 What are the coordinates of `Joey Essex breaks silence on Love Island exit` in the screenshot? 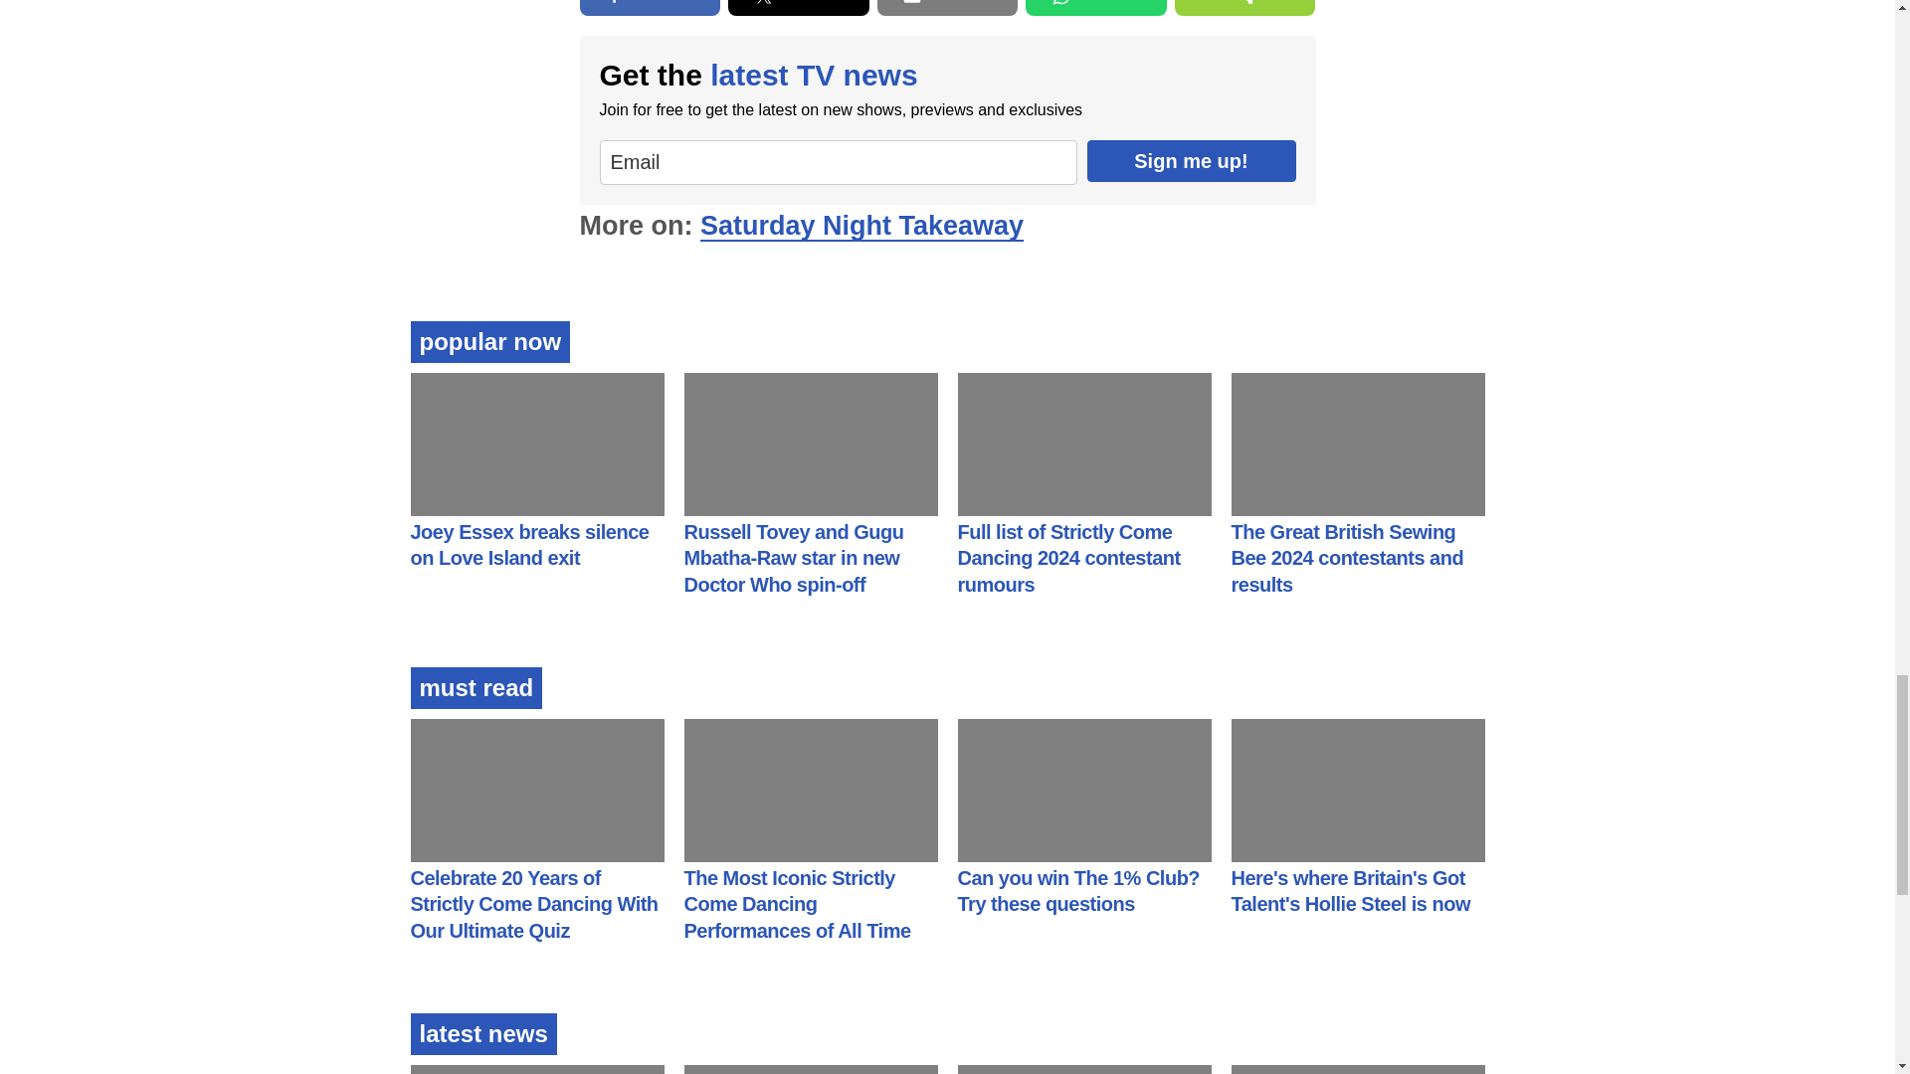 It's located at (529, 545).